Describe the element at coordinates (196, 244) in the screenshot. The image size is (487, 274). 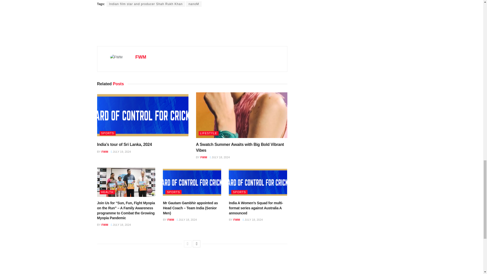
I see `Next` at that location.